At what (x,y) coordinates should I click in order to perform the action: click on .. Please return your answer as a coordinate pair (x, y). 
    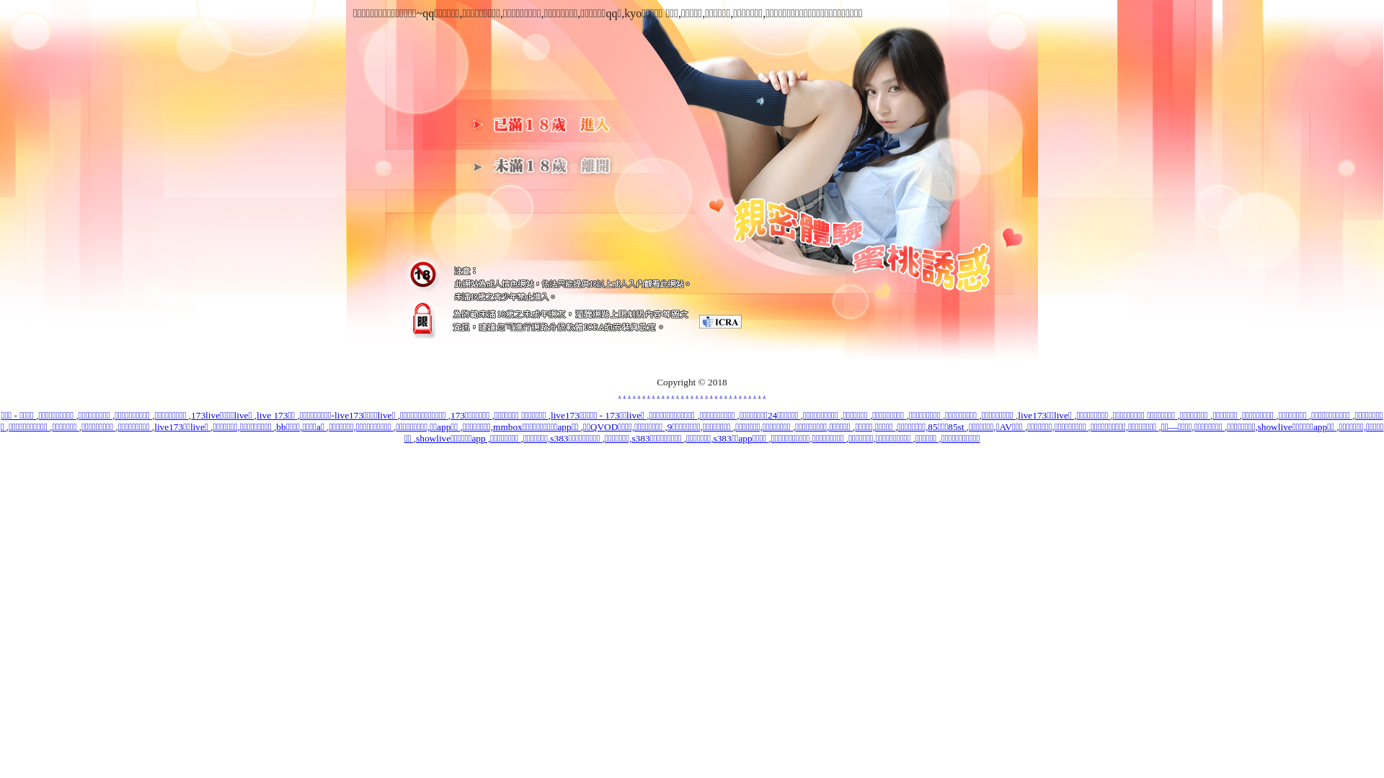
    Looking at the image, I should click on (735, 393).